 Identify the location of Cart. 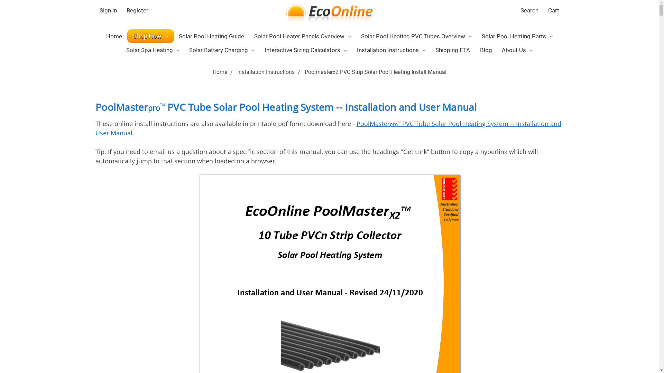
(554, 11).